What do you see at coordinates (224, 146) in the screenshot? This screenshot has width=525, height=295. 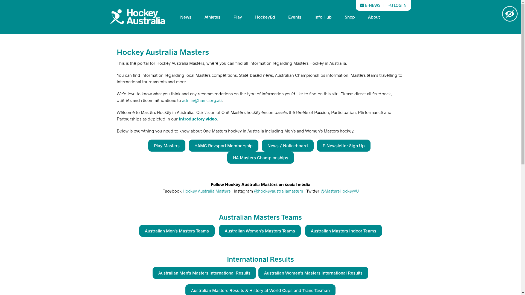 I see `HAMC Revsport Membership` at bounding box center [224, 146].